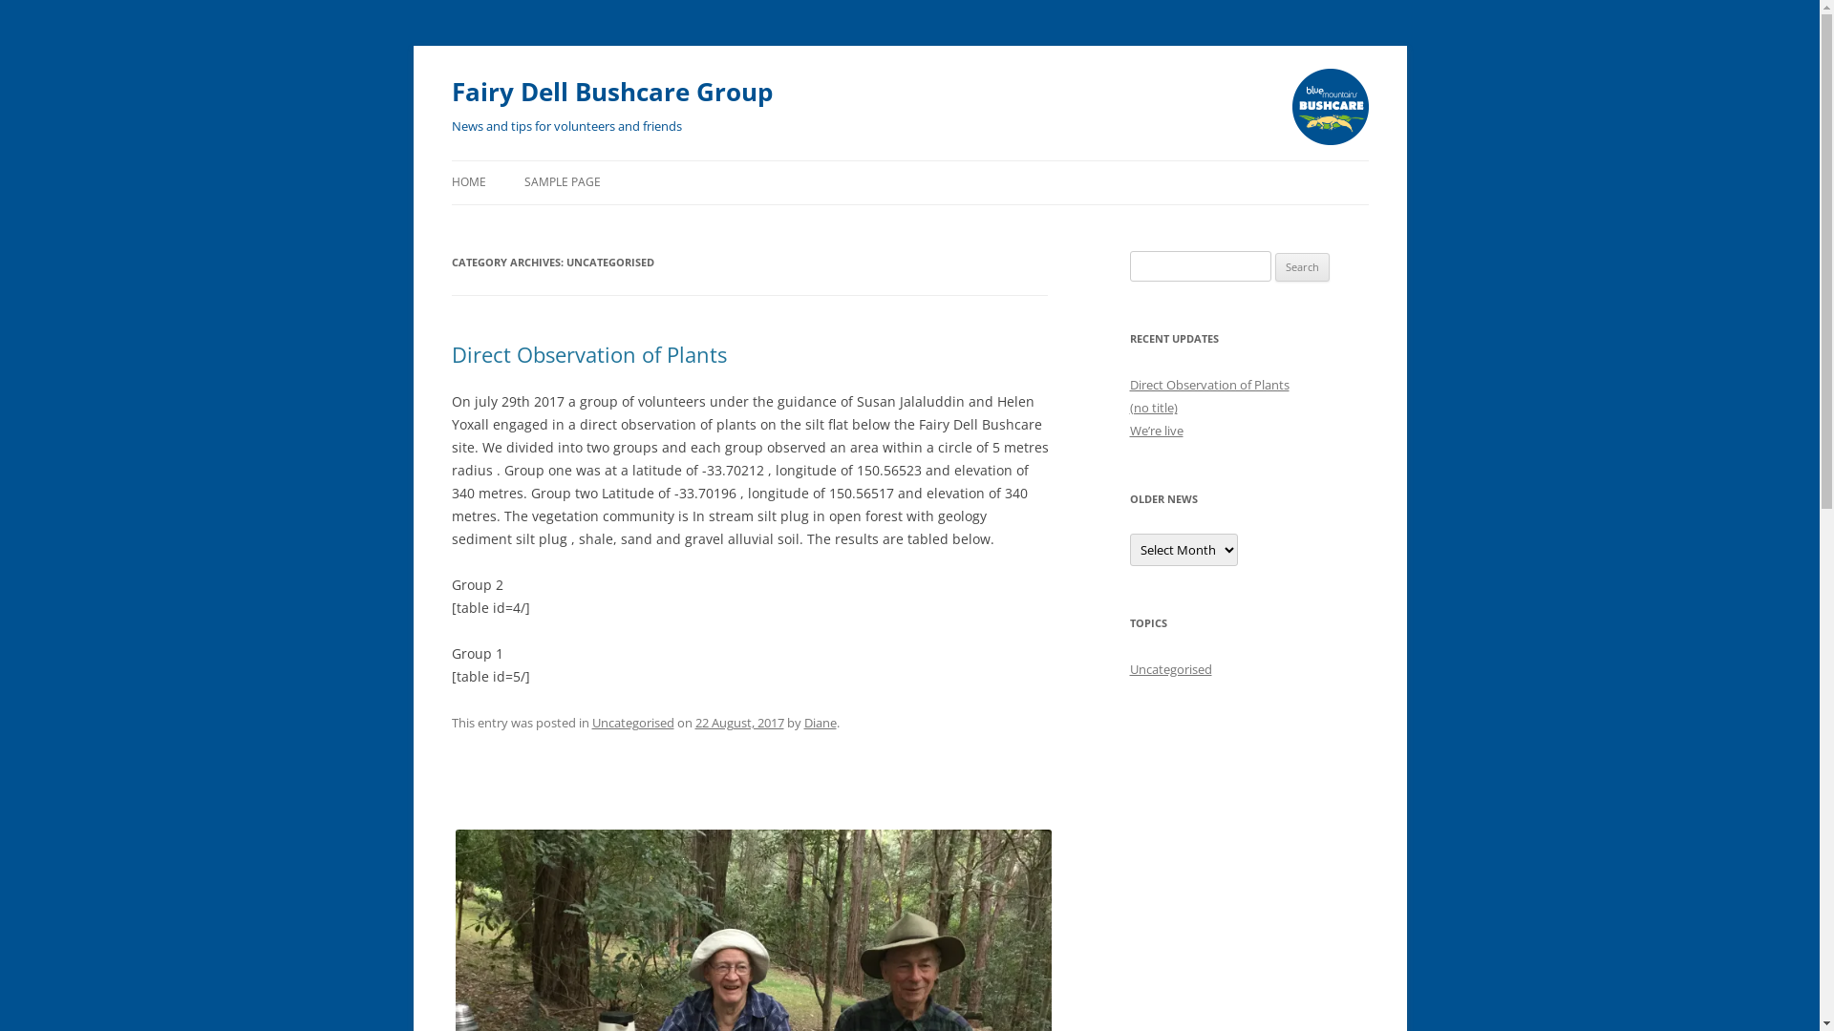  Describe the element at coordinates (821, 722) in the screenshot. I see `Diane` at that location.